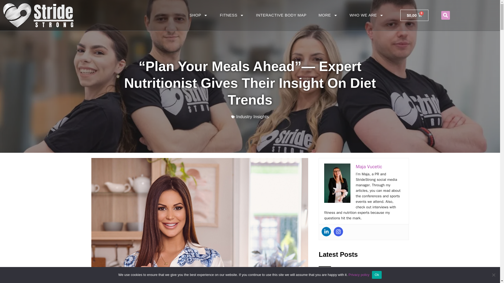  I want to click on FITNESS, so click(232, 15).